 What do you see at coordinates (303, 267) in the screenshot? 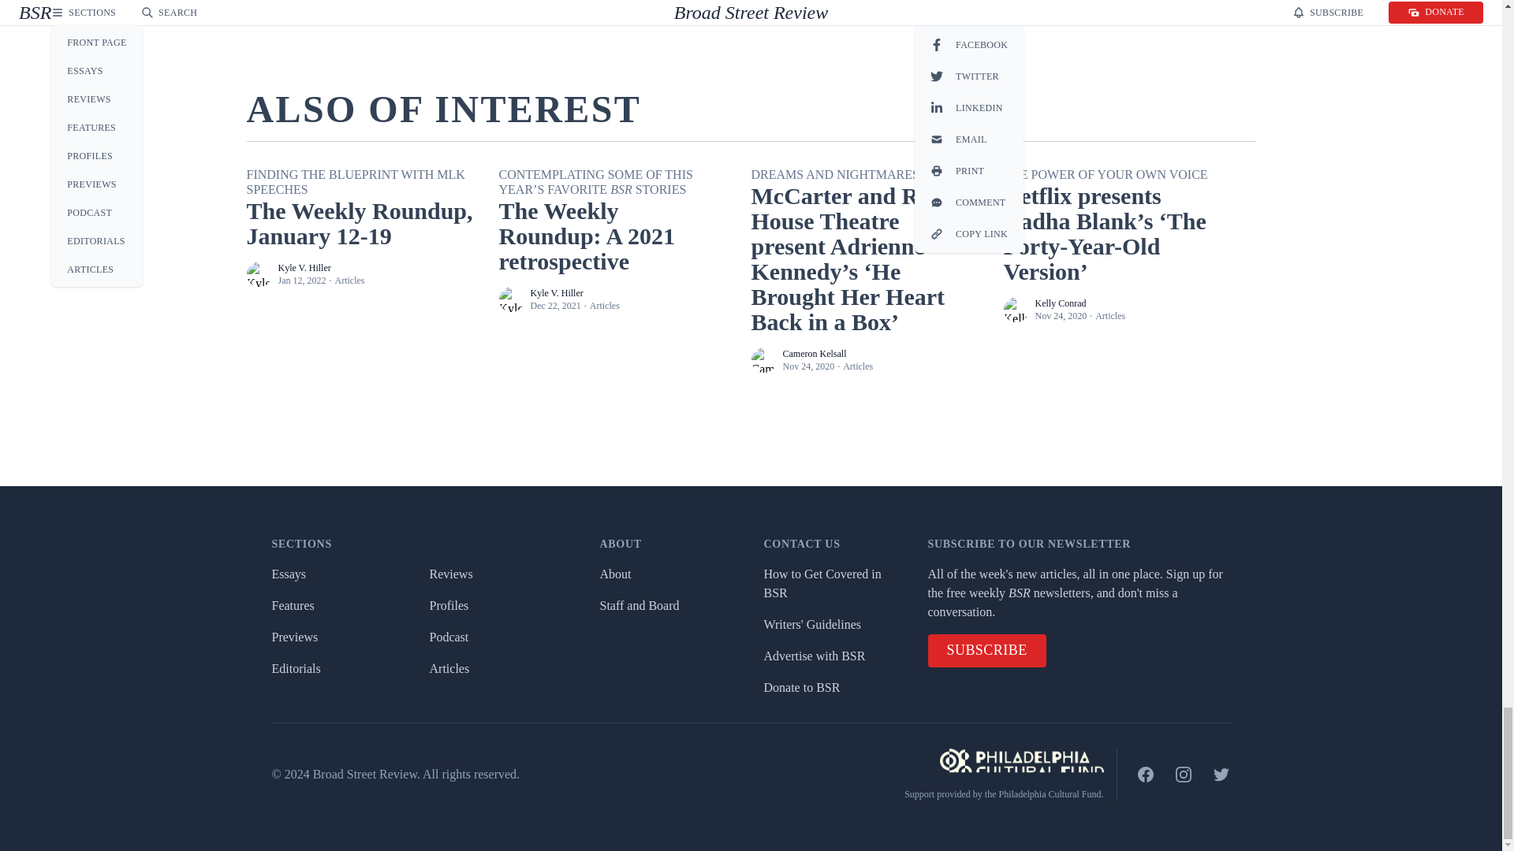
I see `Kyle V. Hiller` at bounding box center [303, 267].